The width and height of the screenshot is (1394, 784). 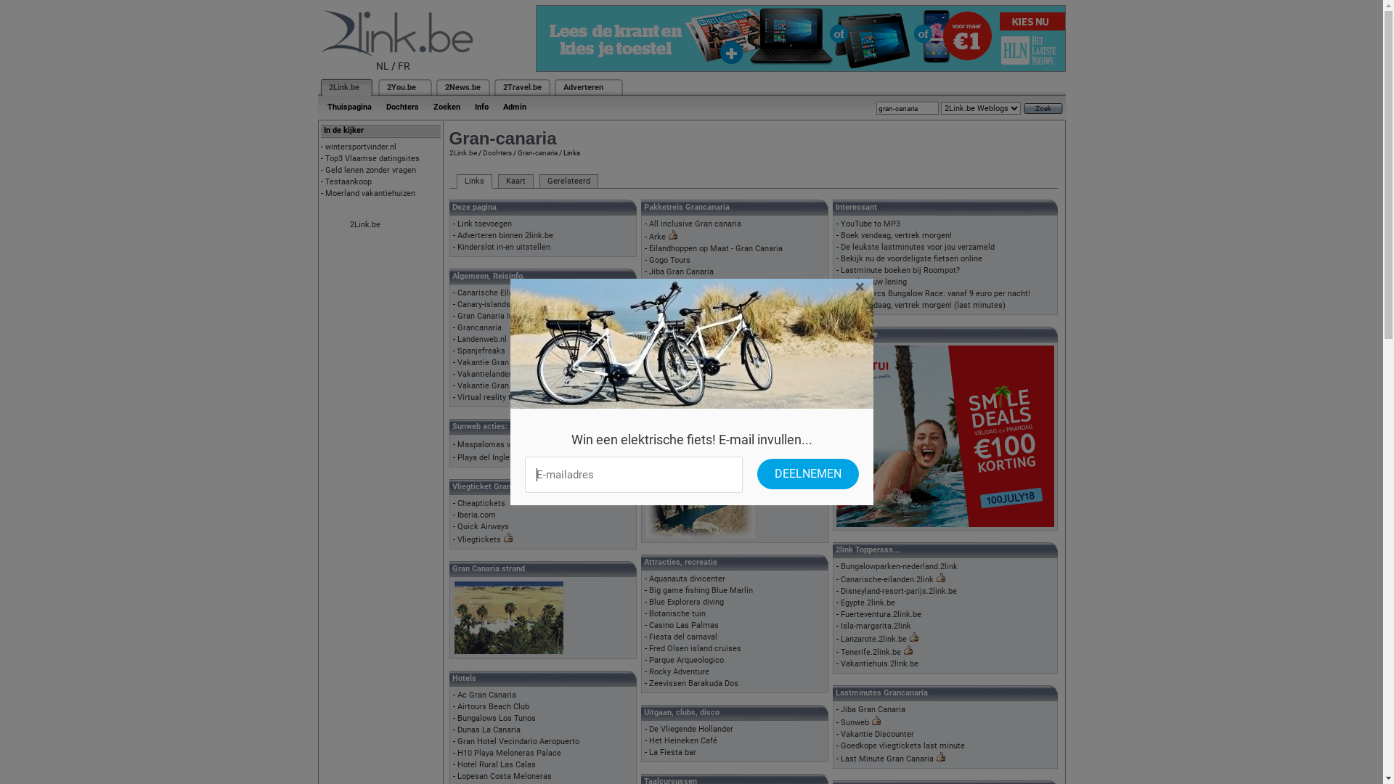 What do you see at coordinates (899, 591) in the screenshot?
I see `Disneyland-resort-parijs.2link.be` at bounding box center [899, 591].